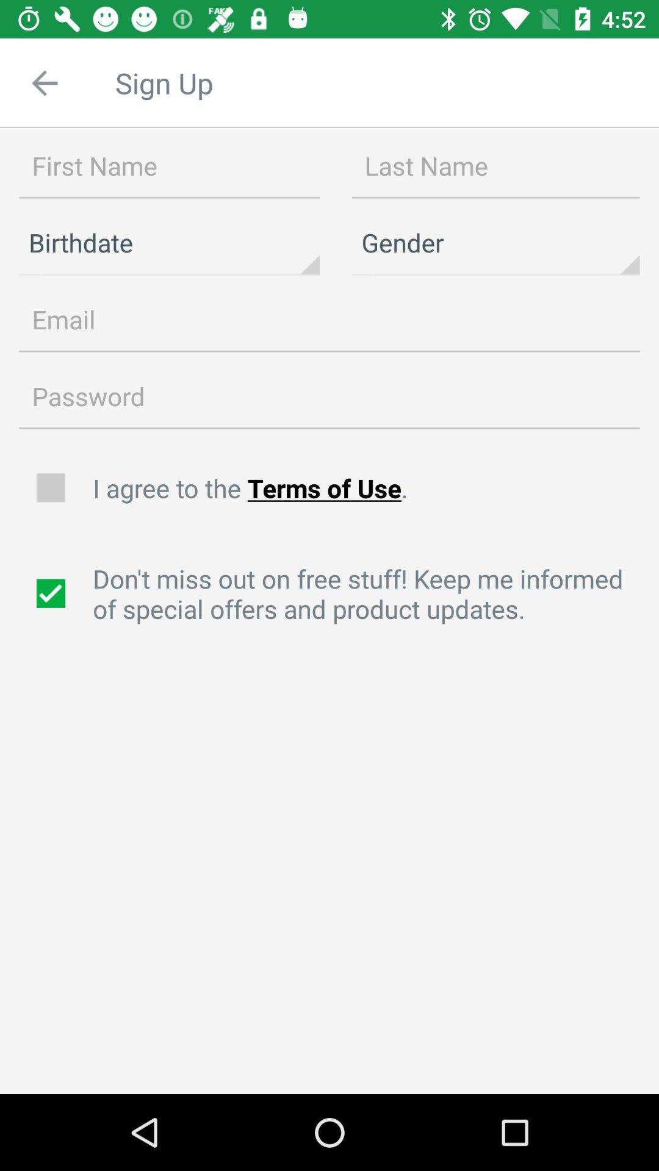 This screenshot has width=659, height=1171. Describe the element at coordinates (369, 488) in the screenshot. I see `select i agree to` at that location.